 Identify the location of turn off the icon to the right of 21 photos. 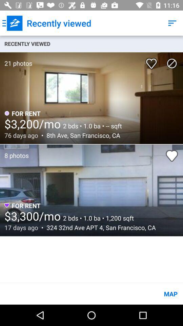
(152, 61).